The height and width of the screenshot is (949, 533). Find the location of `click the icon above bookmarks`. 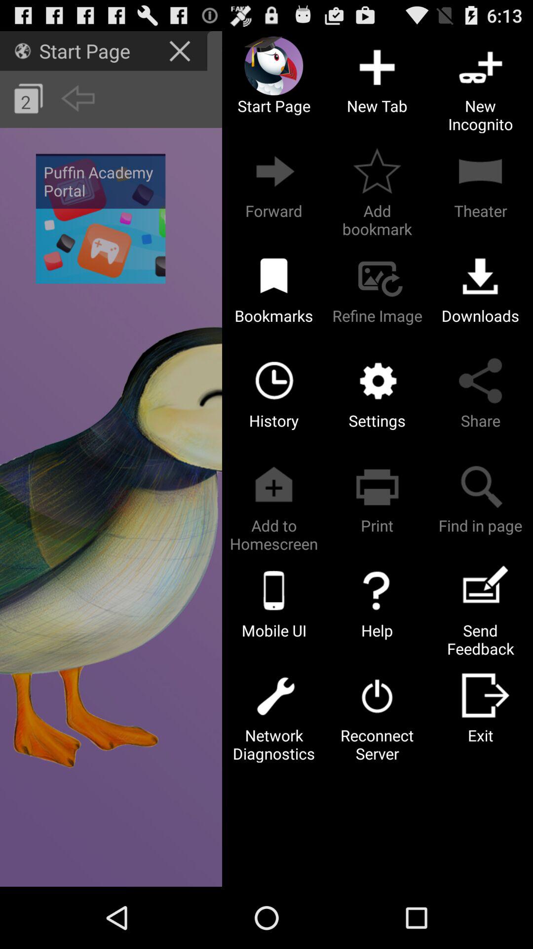

click the icon above bookmarks is located at coordinates (273, 276).